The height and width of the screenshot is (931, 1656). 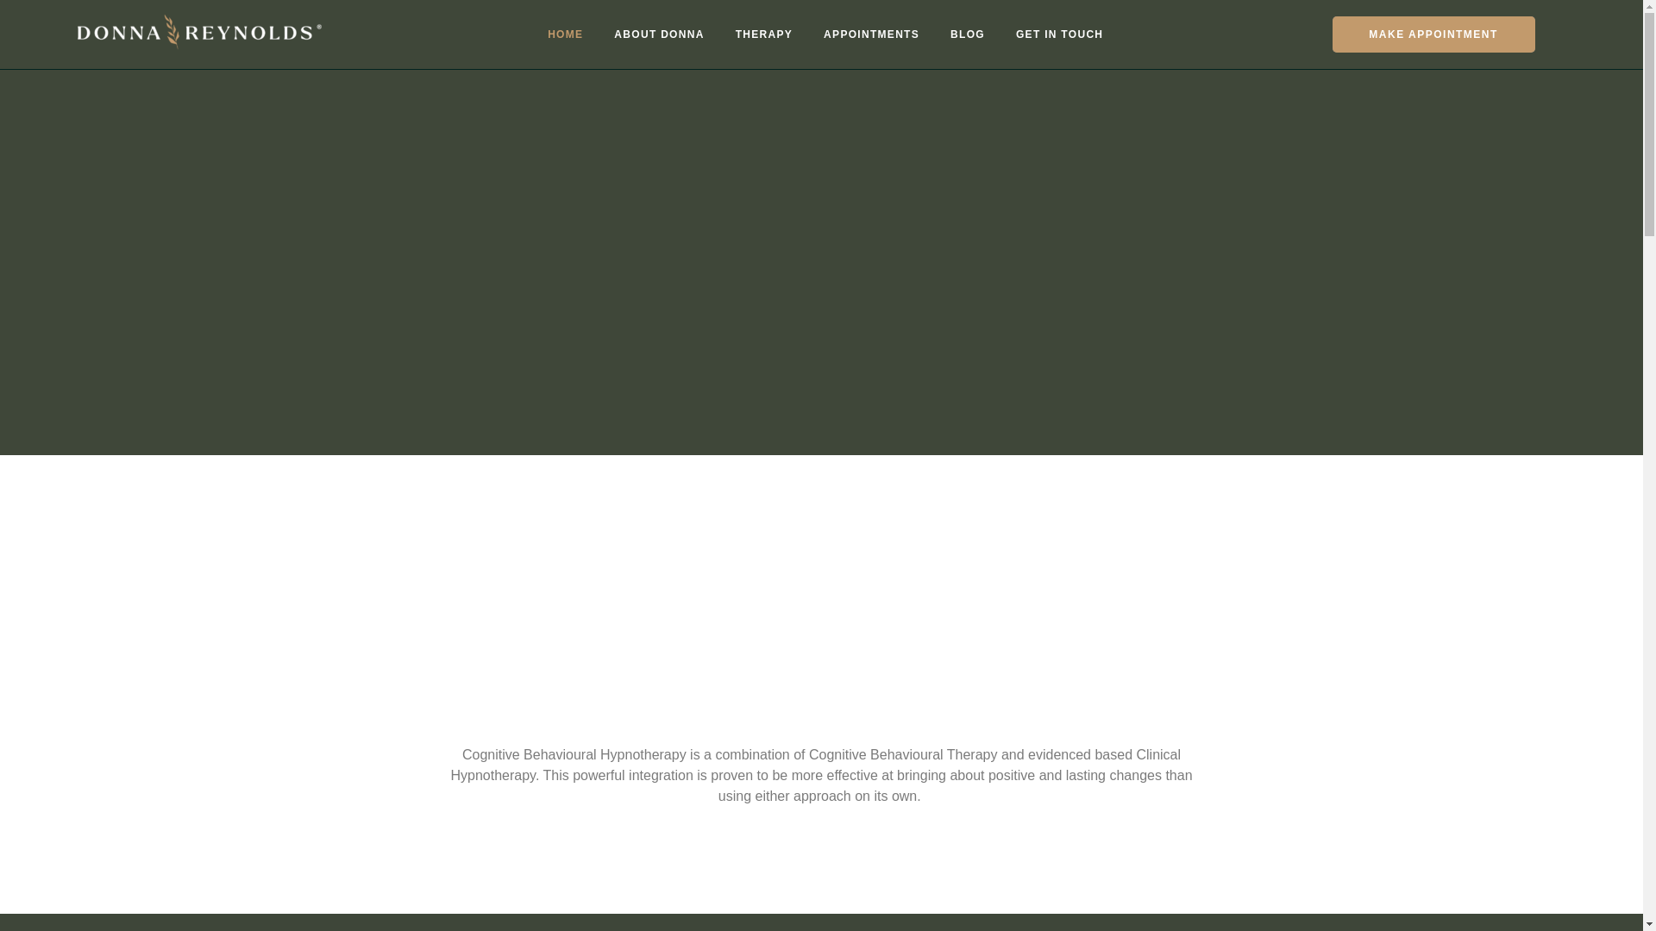 I want to click on HOME, so click(x=564, y=34).